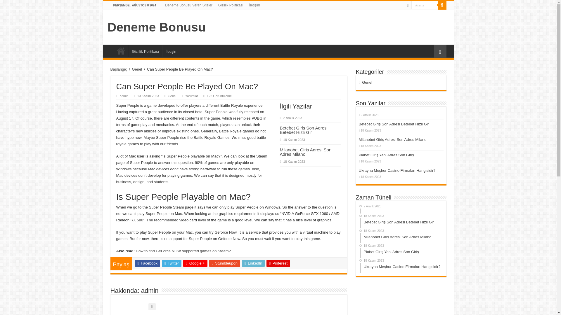  I want to click on How to find GeForce NOW supported games on Steam?, so click(183, 251).